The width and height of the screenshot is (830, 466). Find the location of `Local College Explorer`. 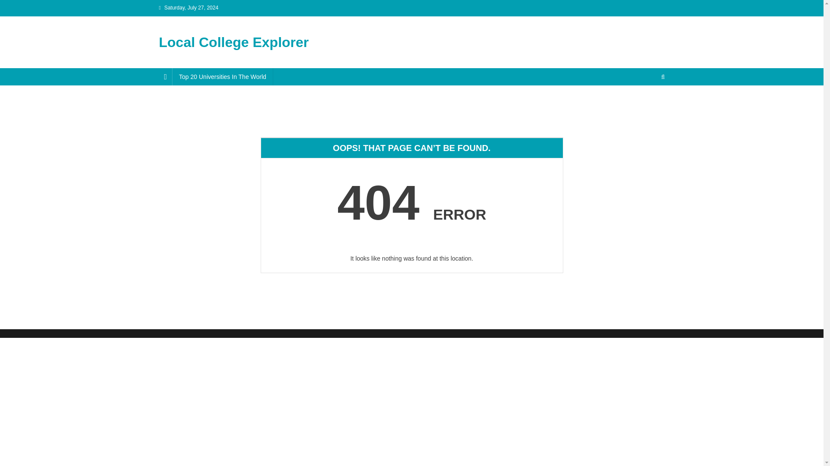

Local College Explorer is located at coordinates (234, 42).